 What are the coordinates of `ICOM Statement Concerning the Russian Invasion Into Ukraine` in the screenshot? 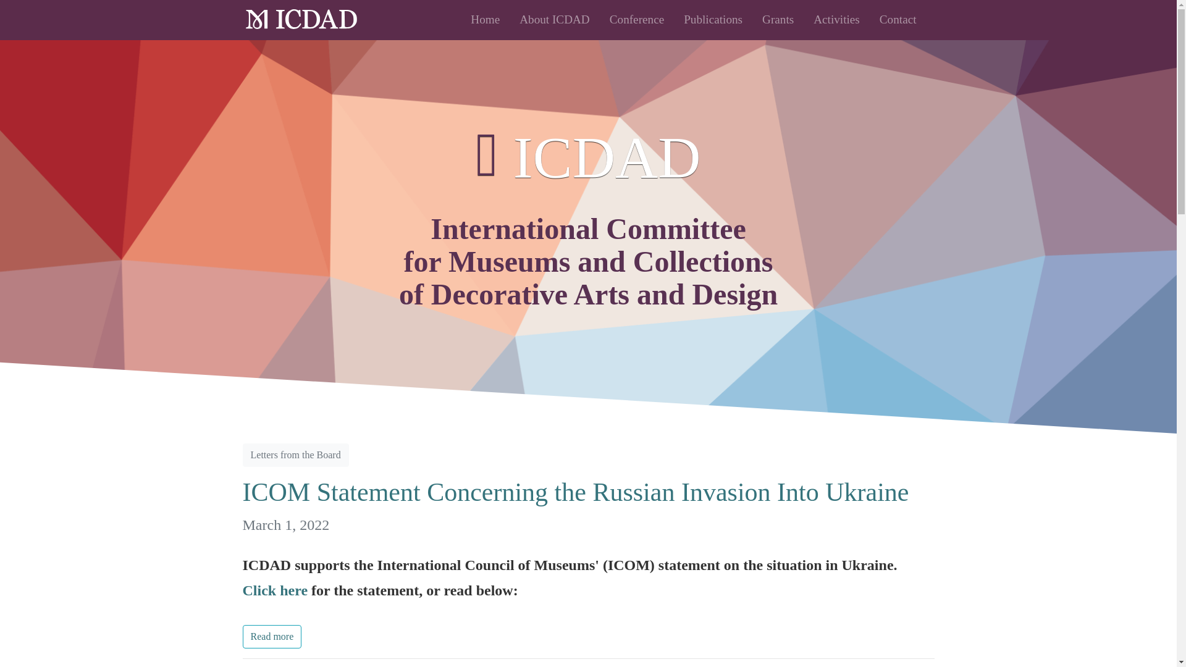 It's located at (588, 505).